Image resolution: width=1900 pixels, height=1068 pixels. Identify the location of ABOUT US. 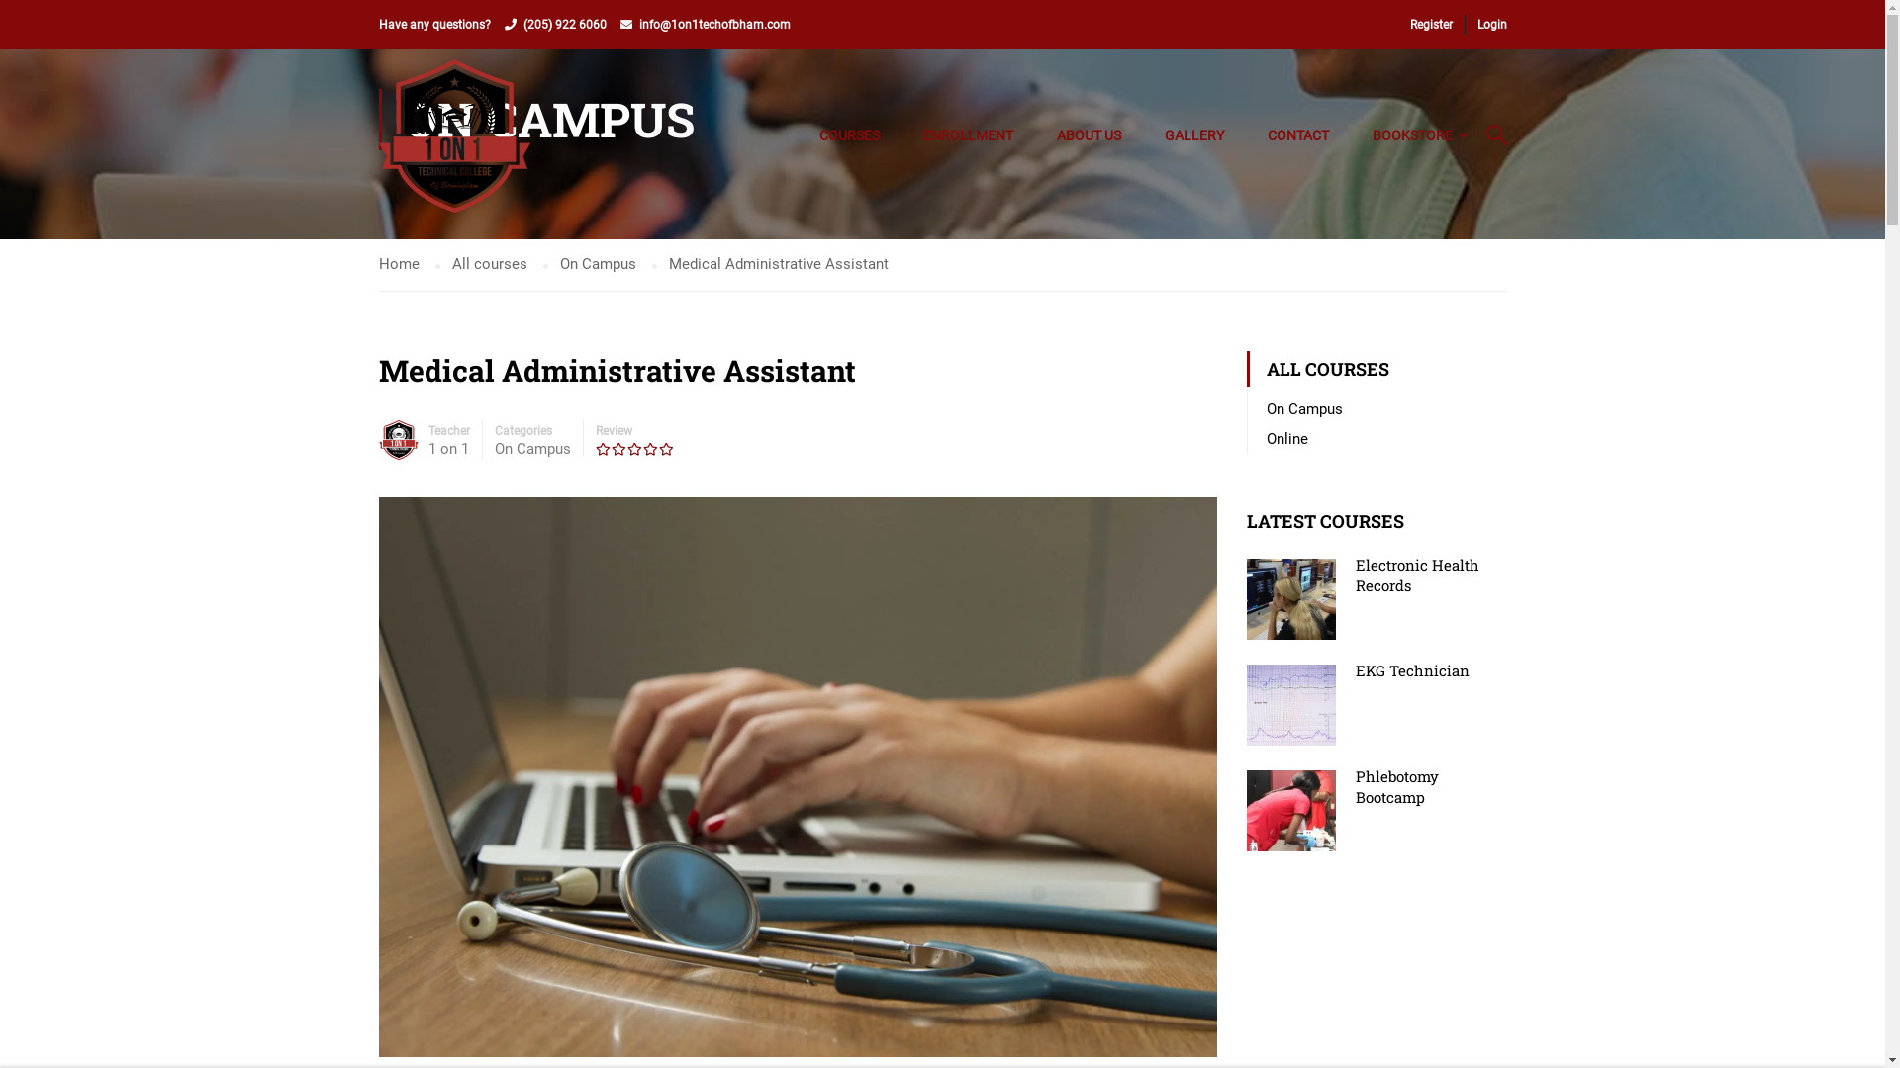
(1089, 135).